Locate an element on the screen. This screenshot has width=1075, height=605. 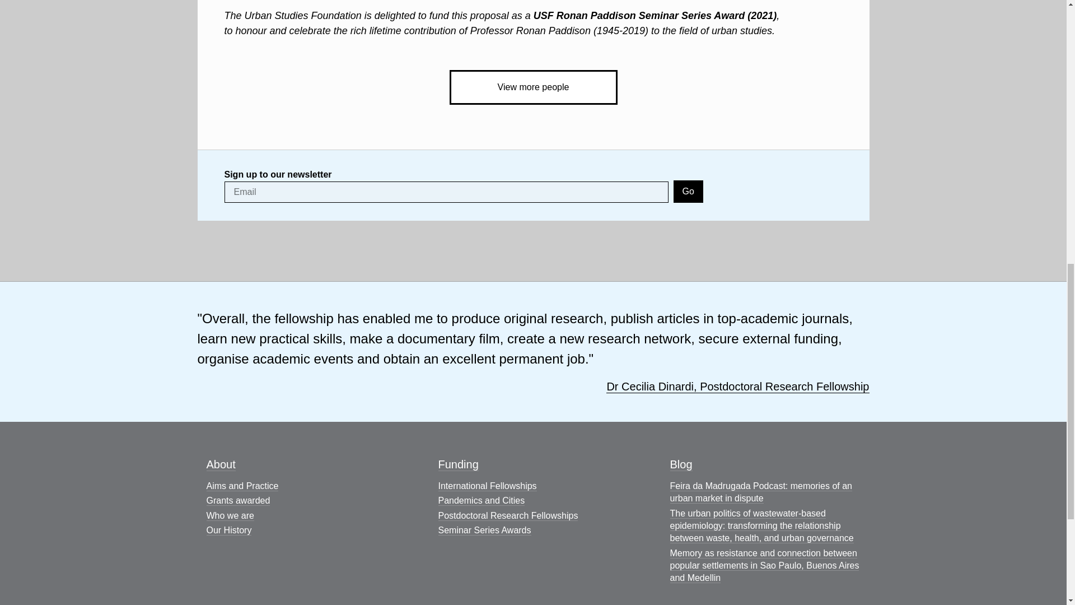
Seminar Series Awards is located at coordinates (484, 530).